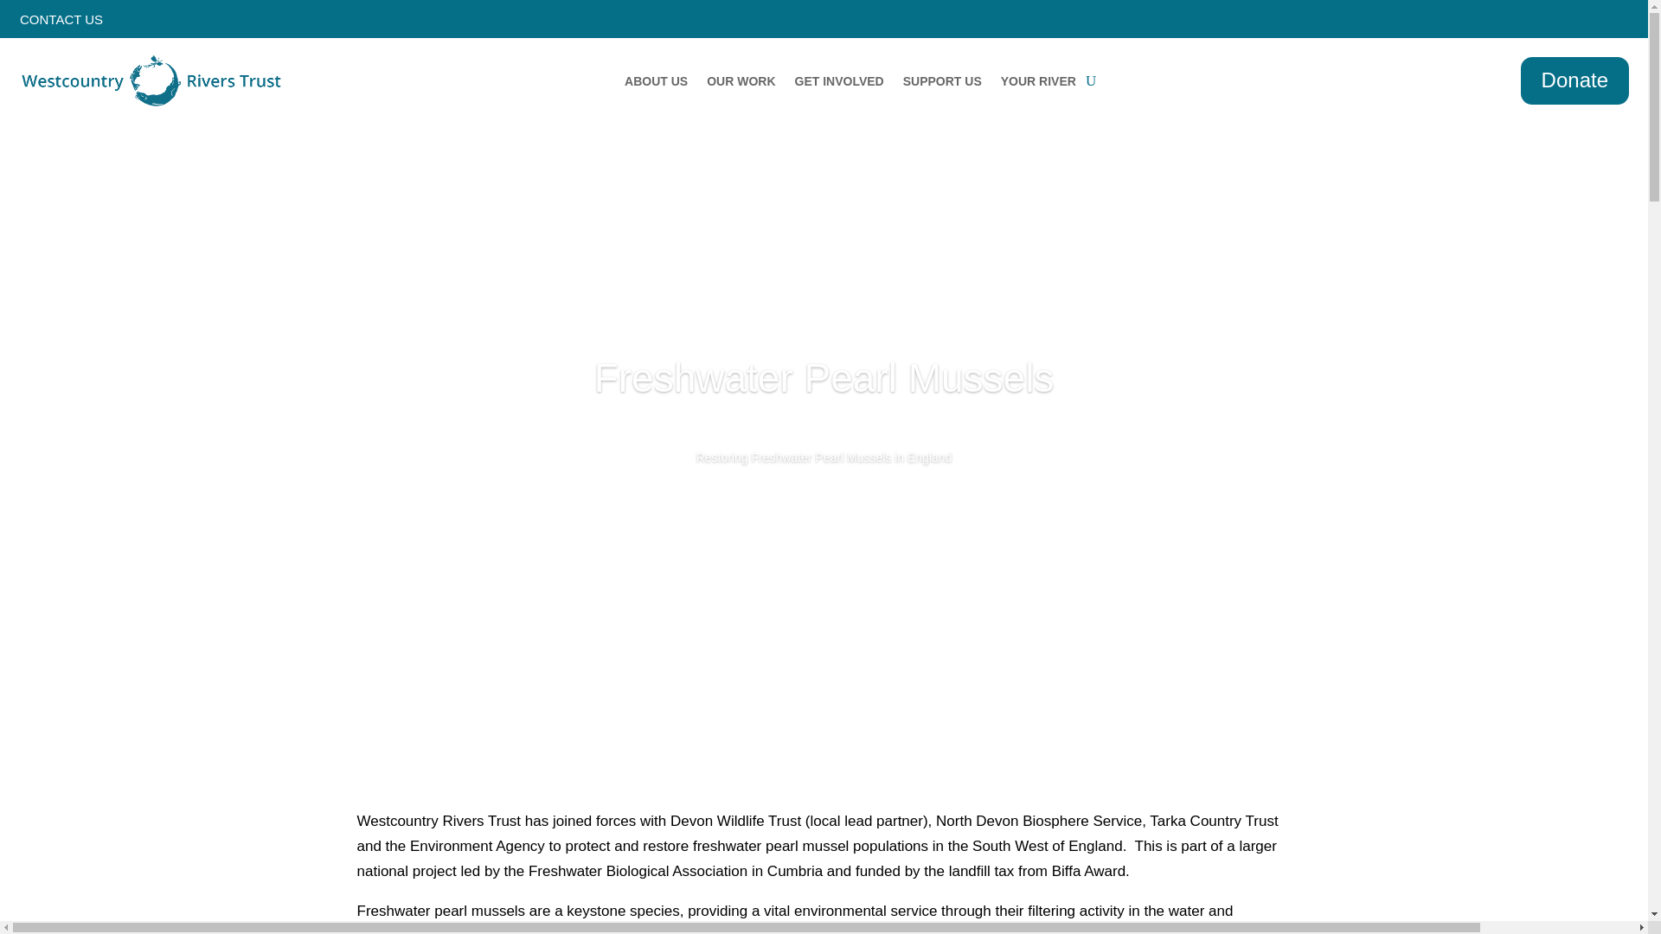 The image size is (1661, 934). Describe the element at coordinates (741, 85) in the screenshot. I see `OUR WORK` at that location.